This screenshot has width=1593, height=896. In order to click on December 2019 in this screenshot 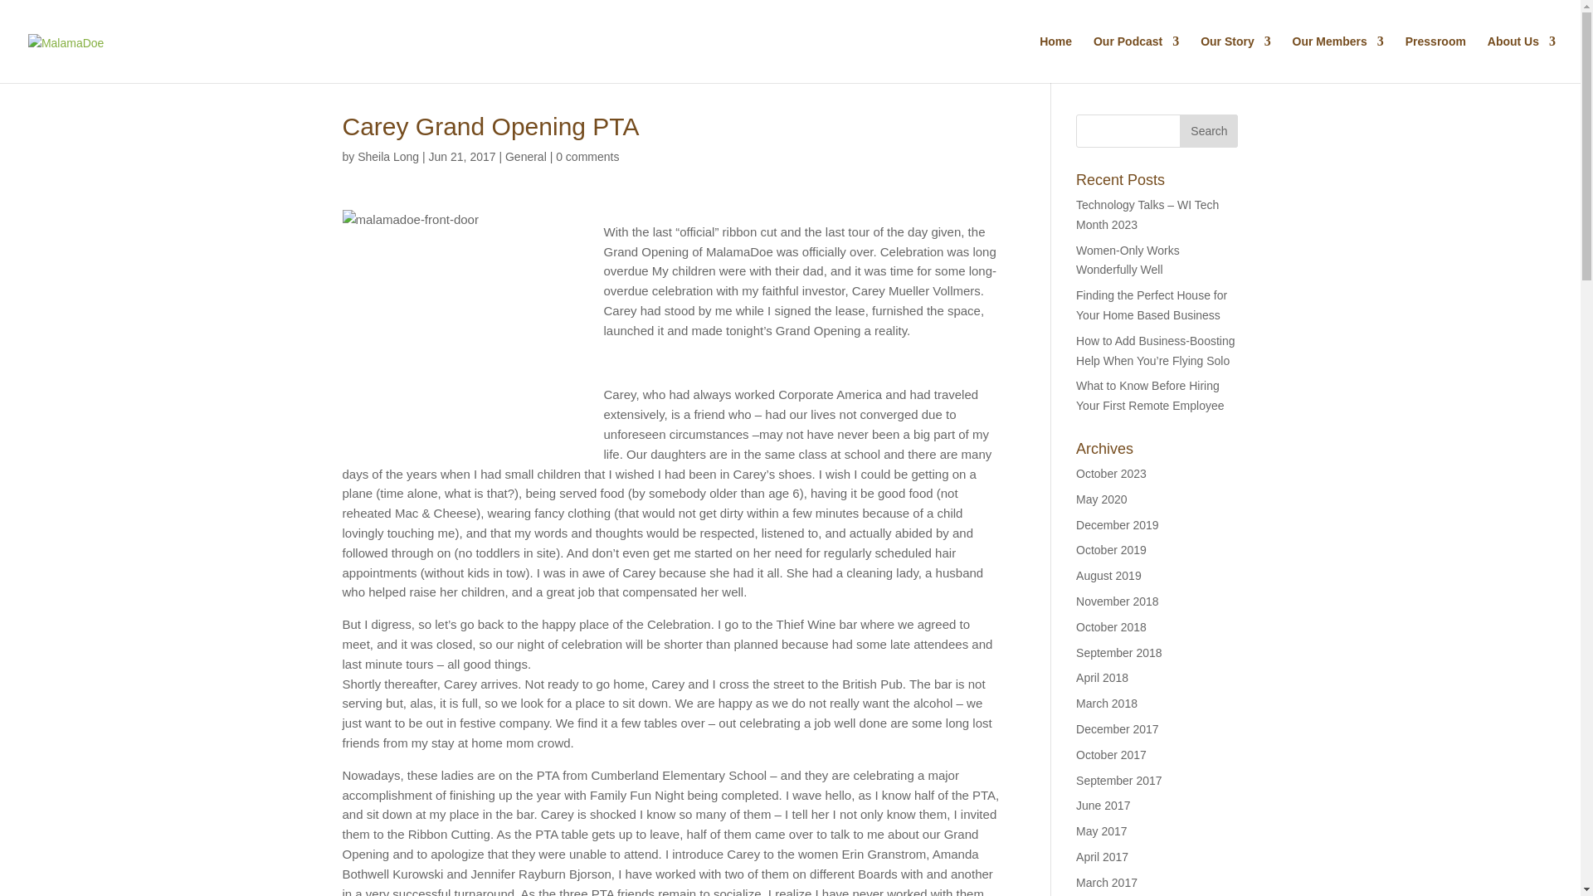, I will do `click(1118, 525)`.